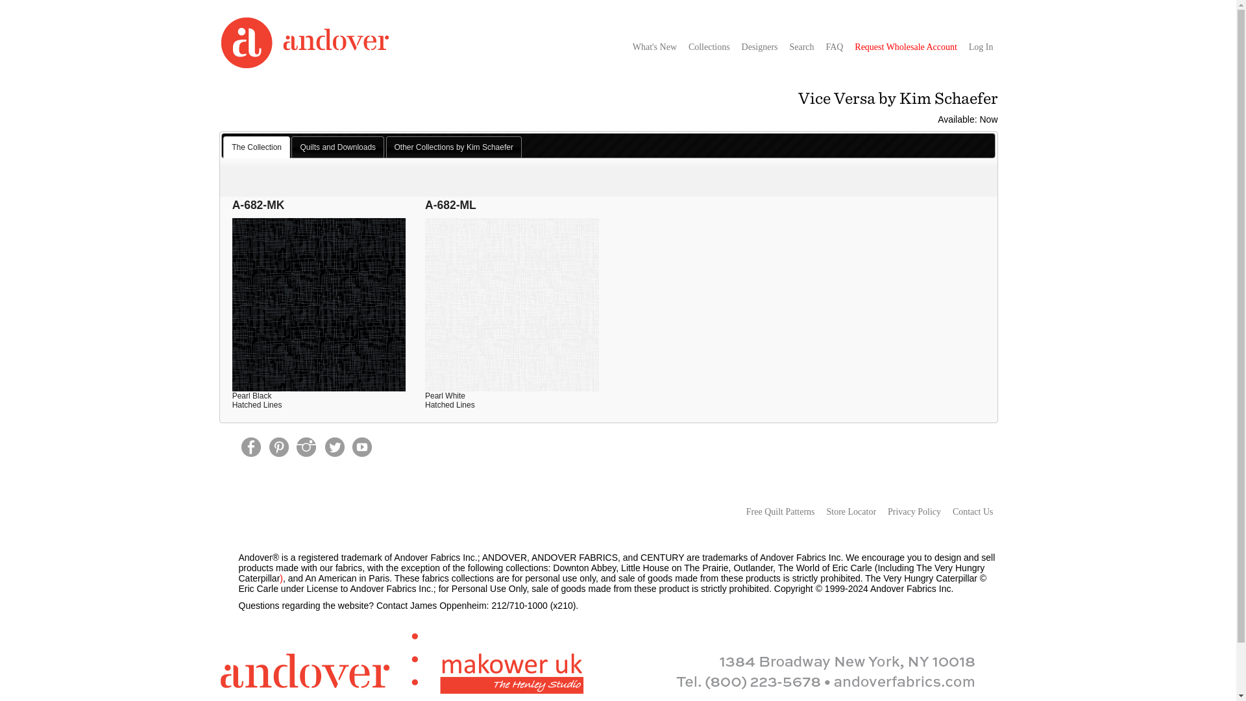 The image size is (1246, 701). Describe the element at coordinates (850, 512) in the screenshot. I see `Store Locator` at that location.